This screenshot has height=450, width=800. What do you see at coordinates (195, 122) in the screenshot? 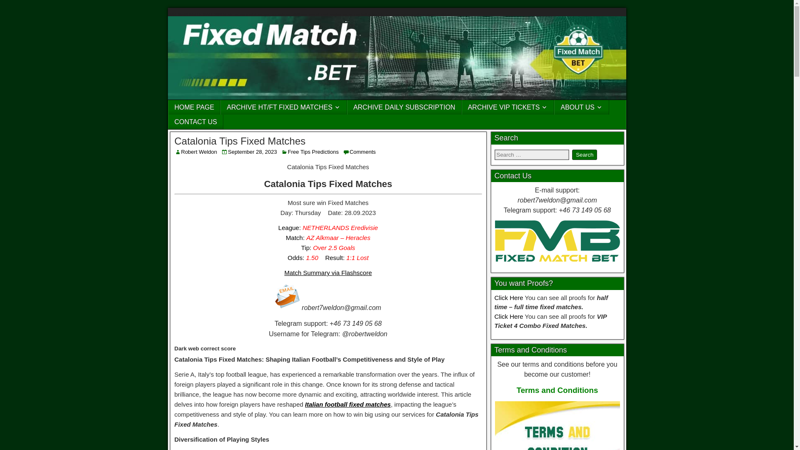
I see `CONTACT US` at bounding box center [195, 122].